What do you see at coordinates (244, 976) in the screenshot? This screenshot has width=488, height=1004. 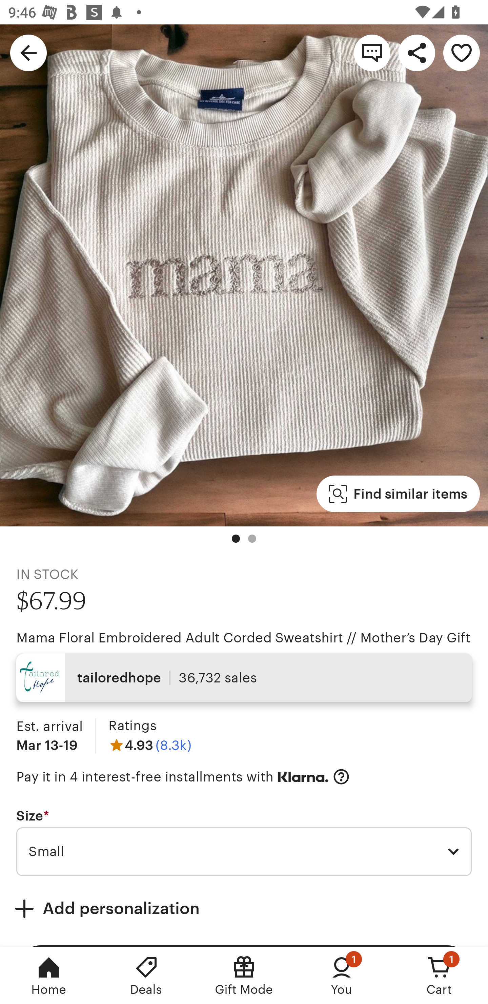 I see `Gift Mode` at bounding box center [244, 976].